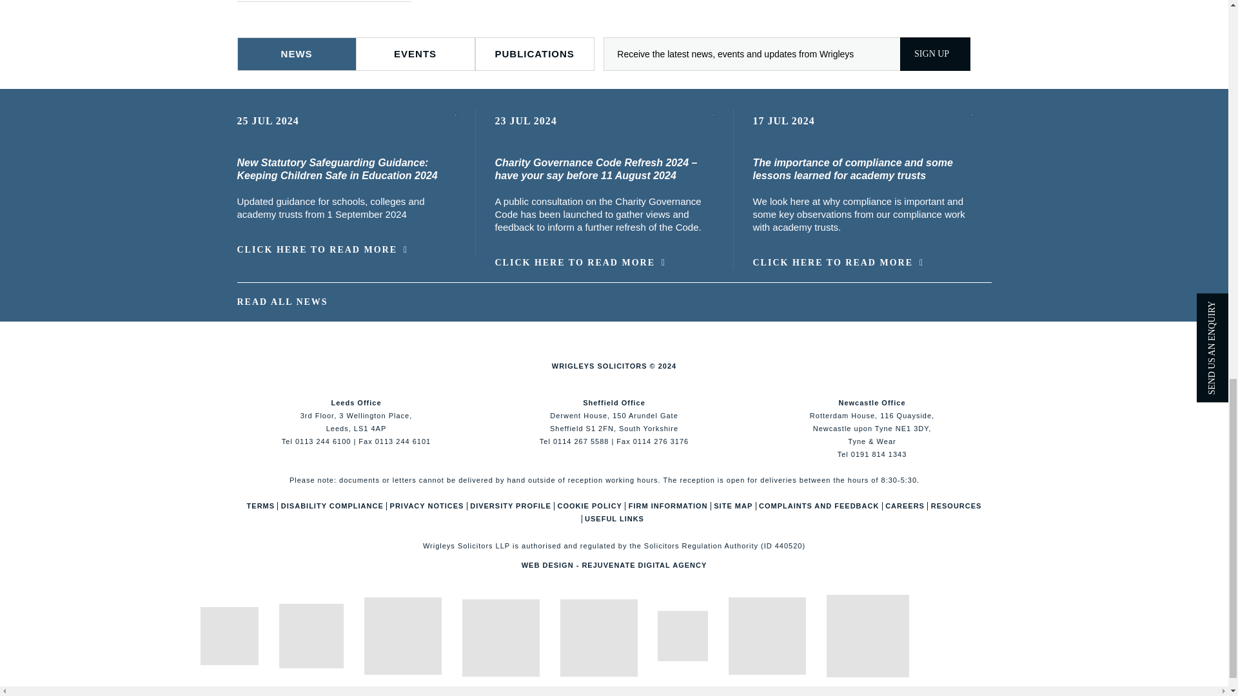 The image size is (1238, 696). What do you see at coordinates (767, 635) in the screenshot?
I see `Living Wage Logo` at bounding box center [767, 635].